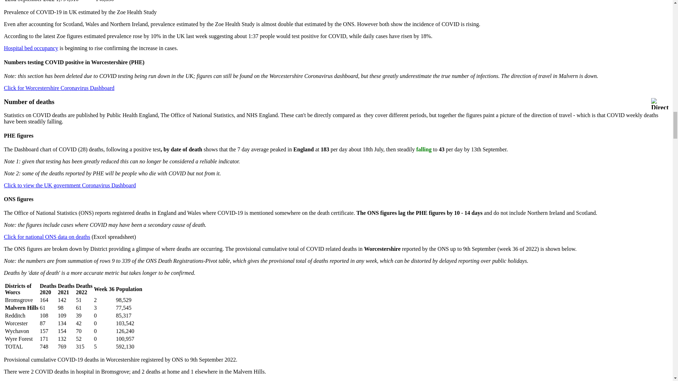  Describe the element at coordinates (31, 48) in the screenshot. I see `Hospital bed occupancy` at that location.